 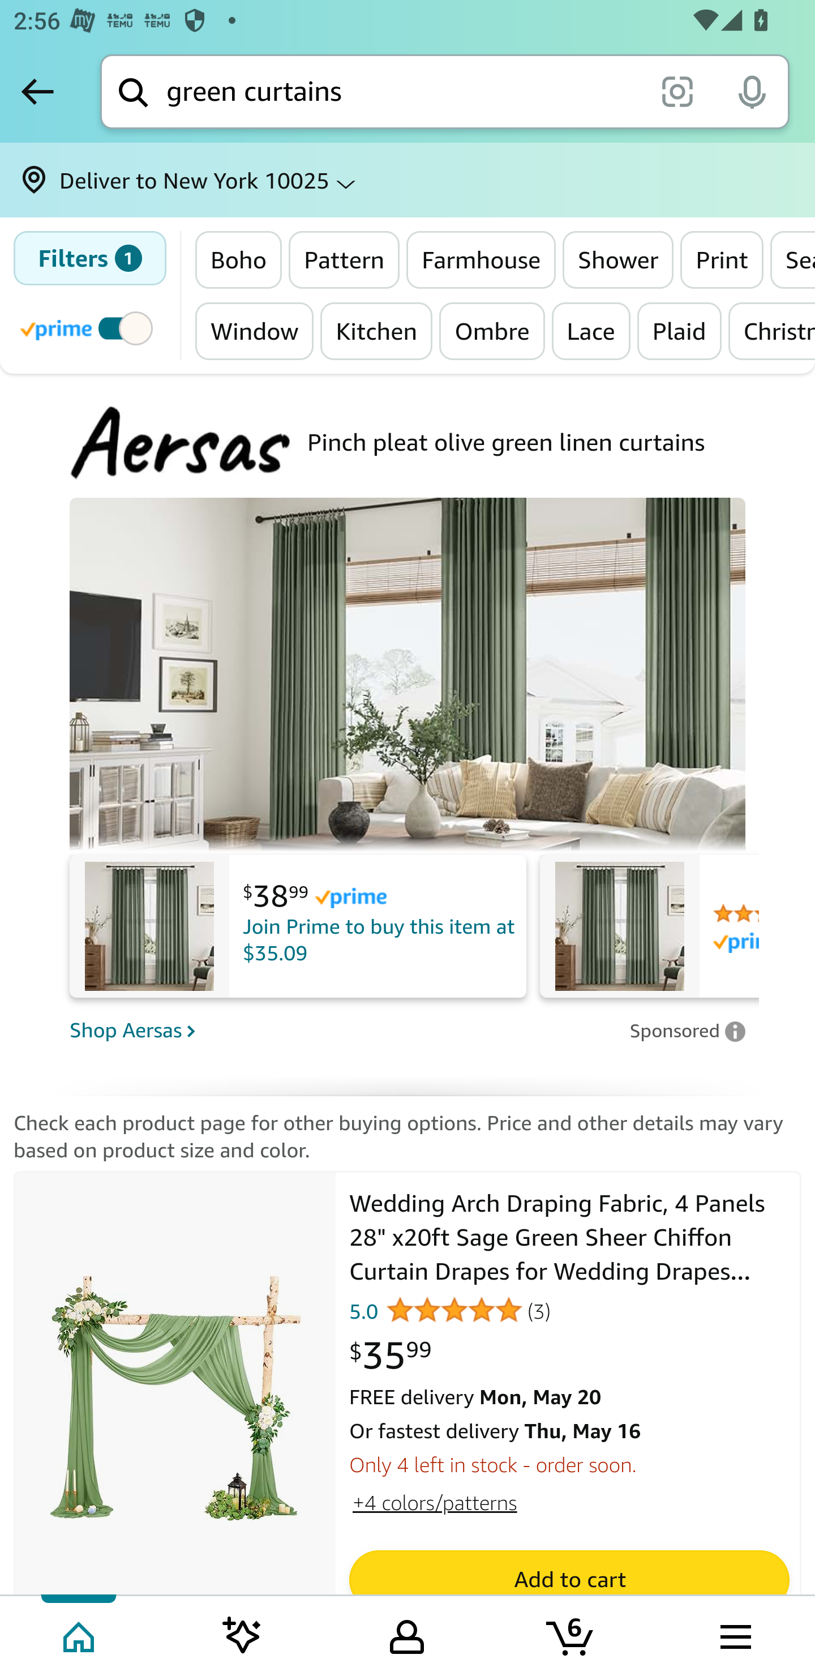 I want to click on Inspire feed Tab 2 of 5, so click(x=242, y=1635).